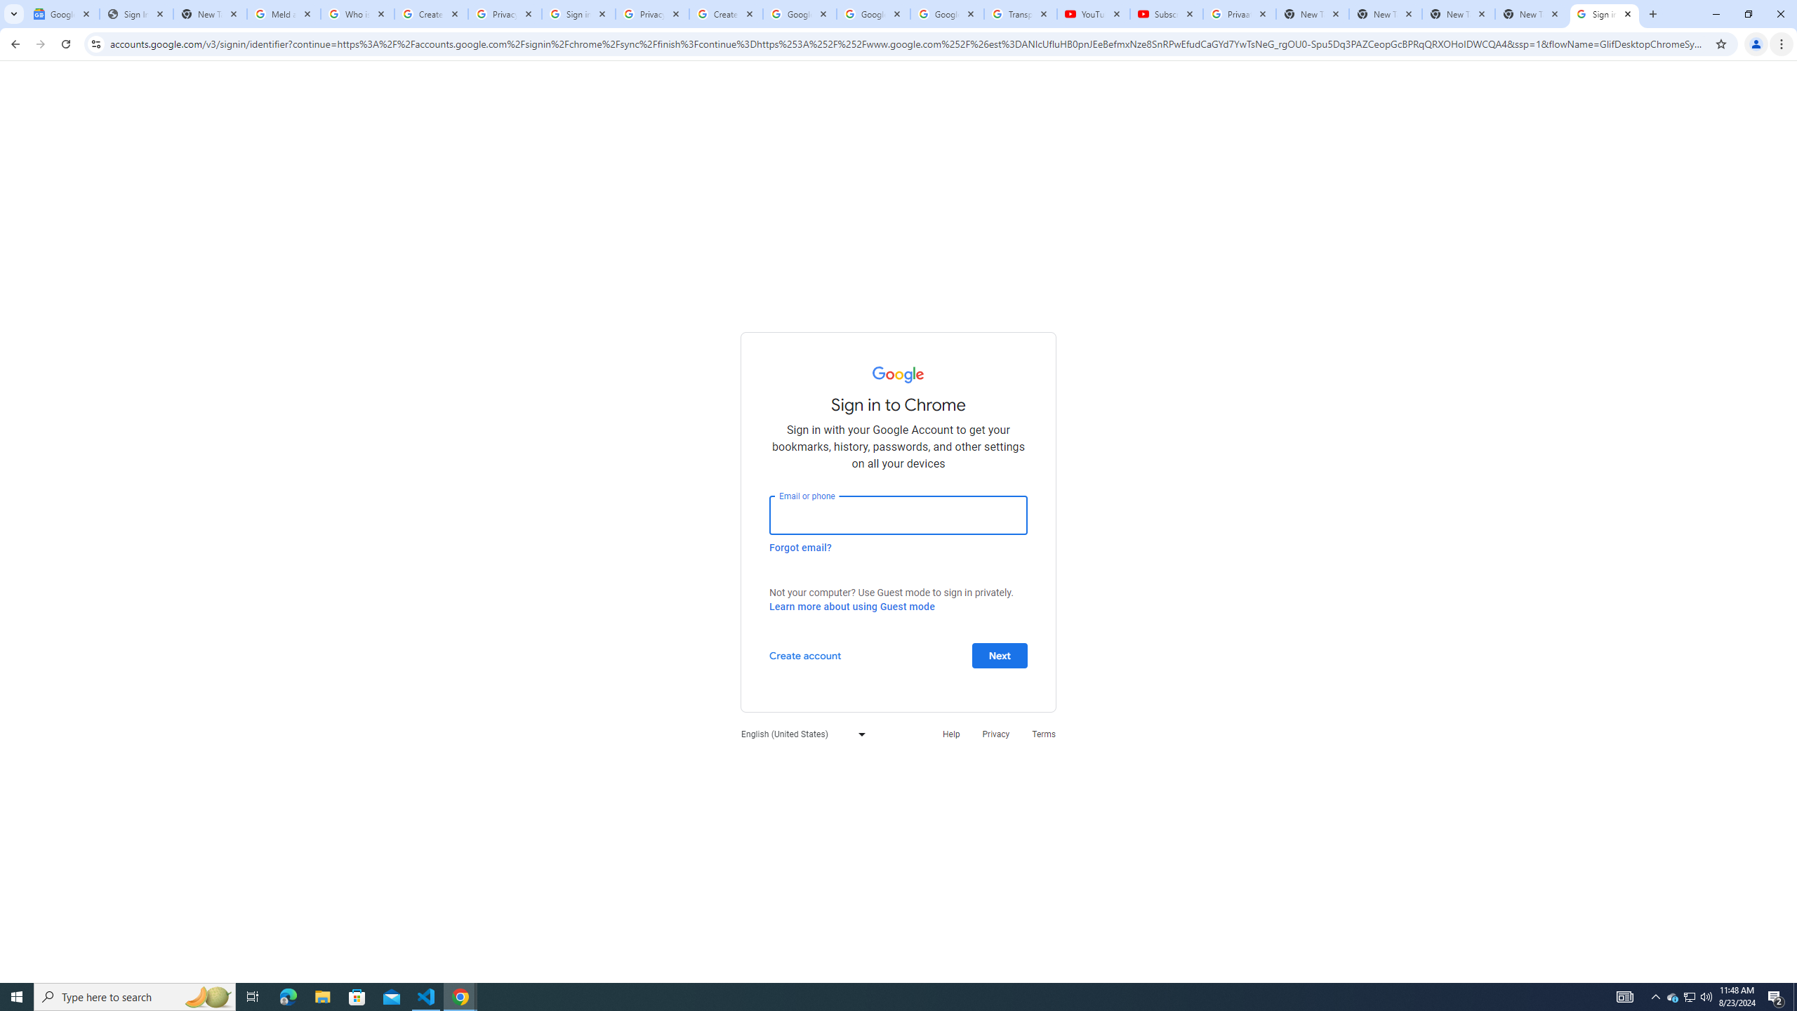 The image size is (1797, 1011). I want to click on Create account, so click(804, 654).